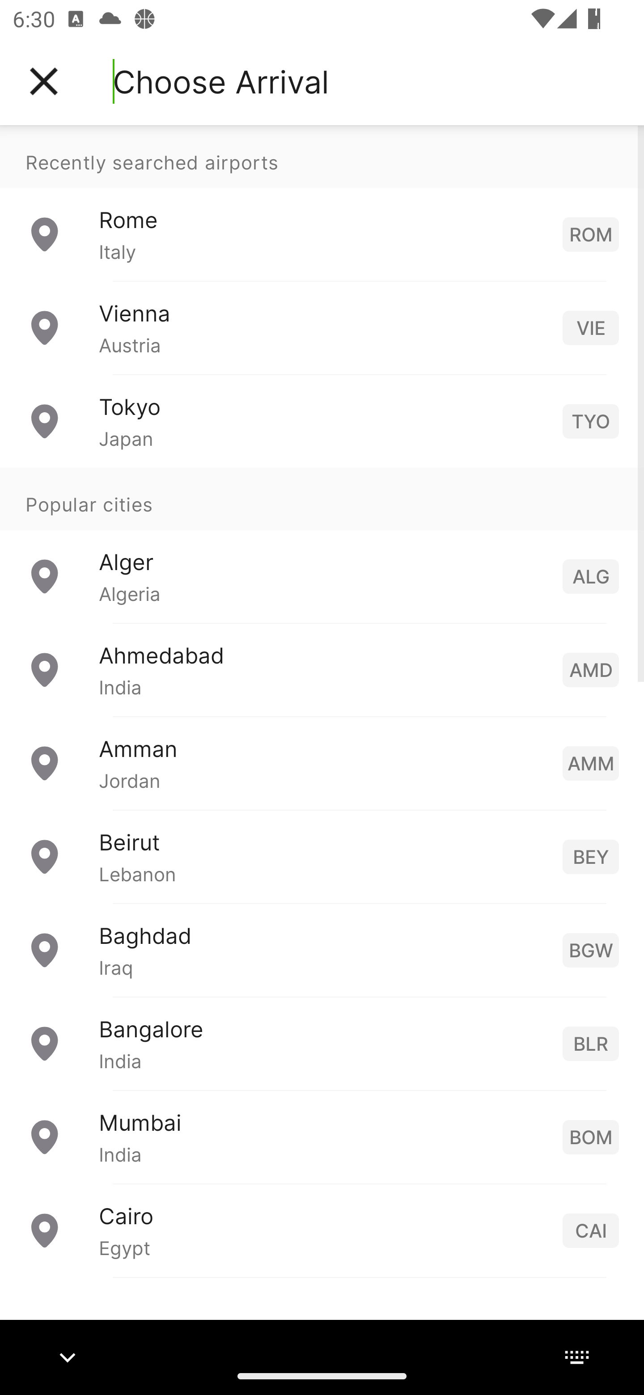 The width and height of the screenshot is (644, 1395). Describe the element at coordinates (322, 762) in the screenshot. I see `Amman Jordan AMM` at that location.